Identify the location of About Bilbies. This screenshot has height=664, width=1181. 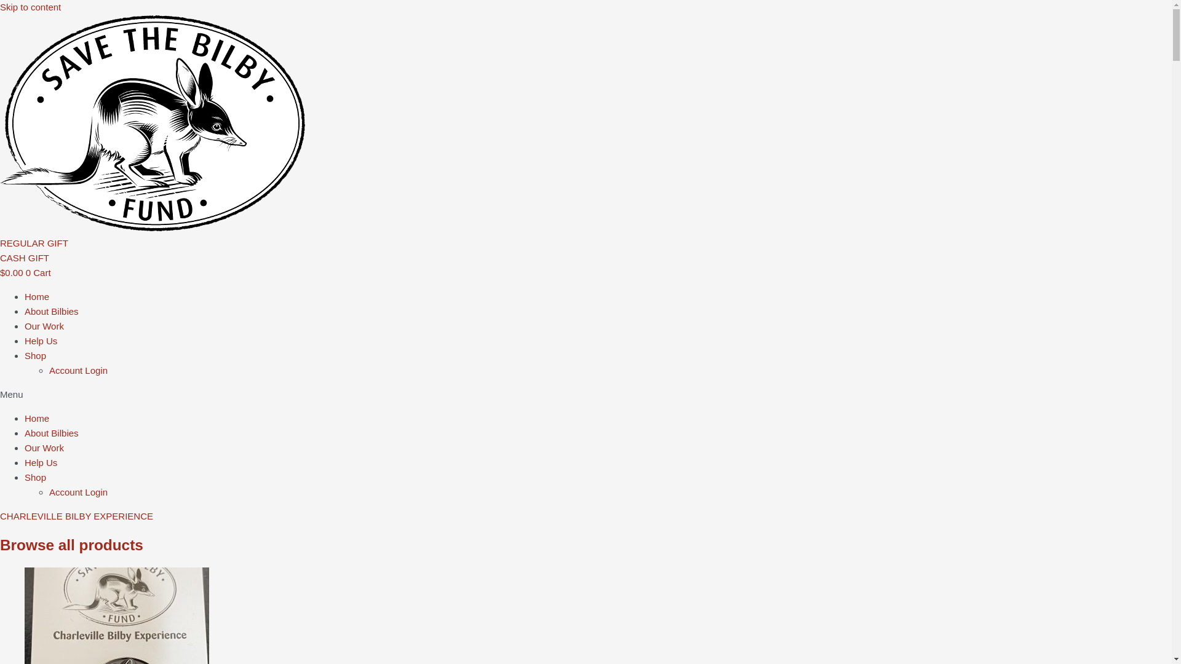
(52, 311).